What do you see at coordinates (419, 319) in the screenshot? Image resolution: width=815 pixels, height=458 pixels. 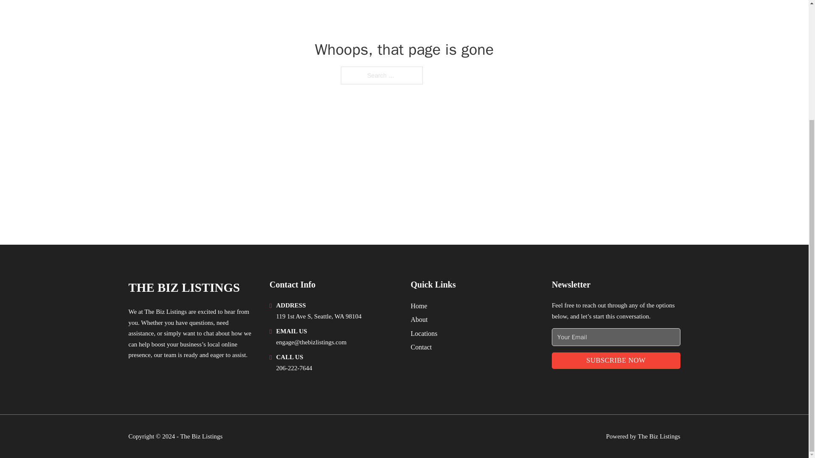 I see `About` at bounding box center [419, 319].